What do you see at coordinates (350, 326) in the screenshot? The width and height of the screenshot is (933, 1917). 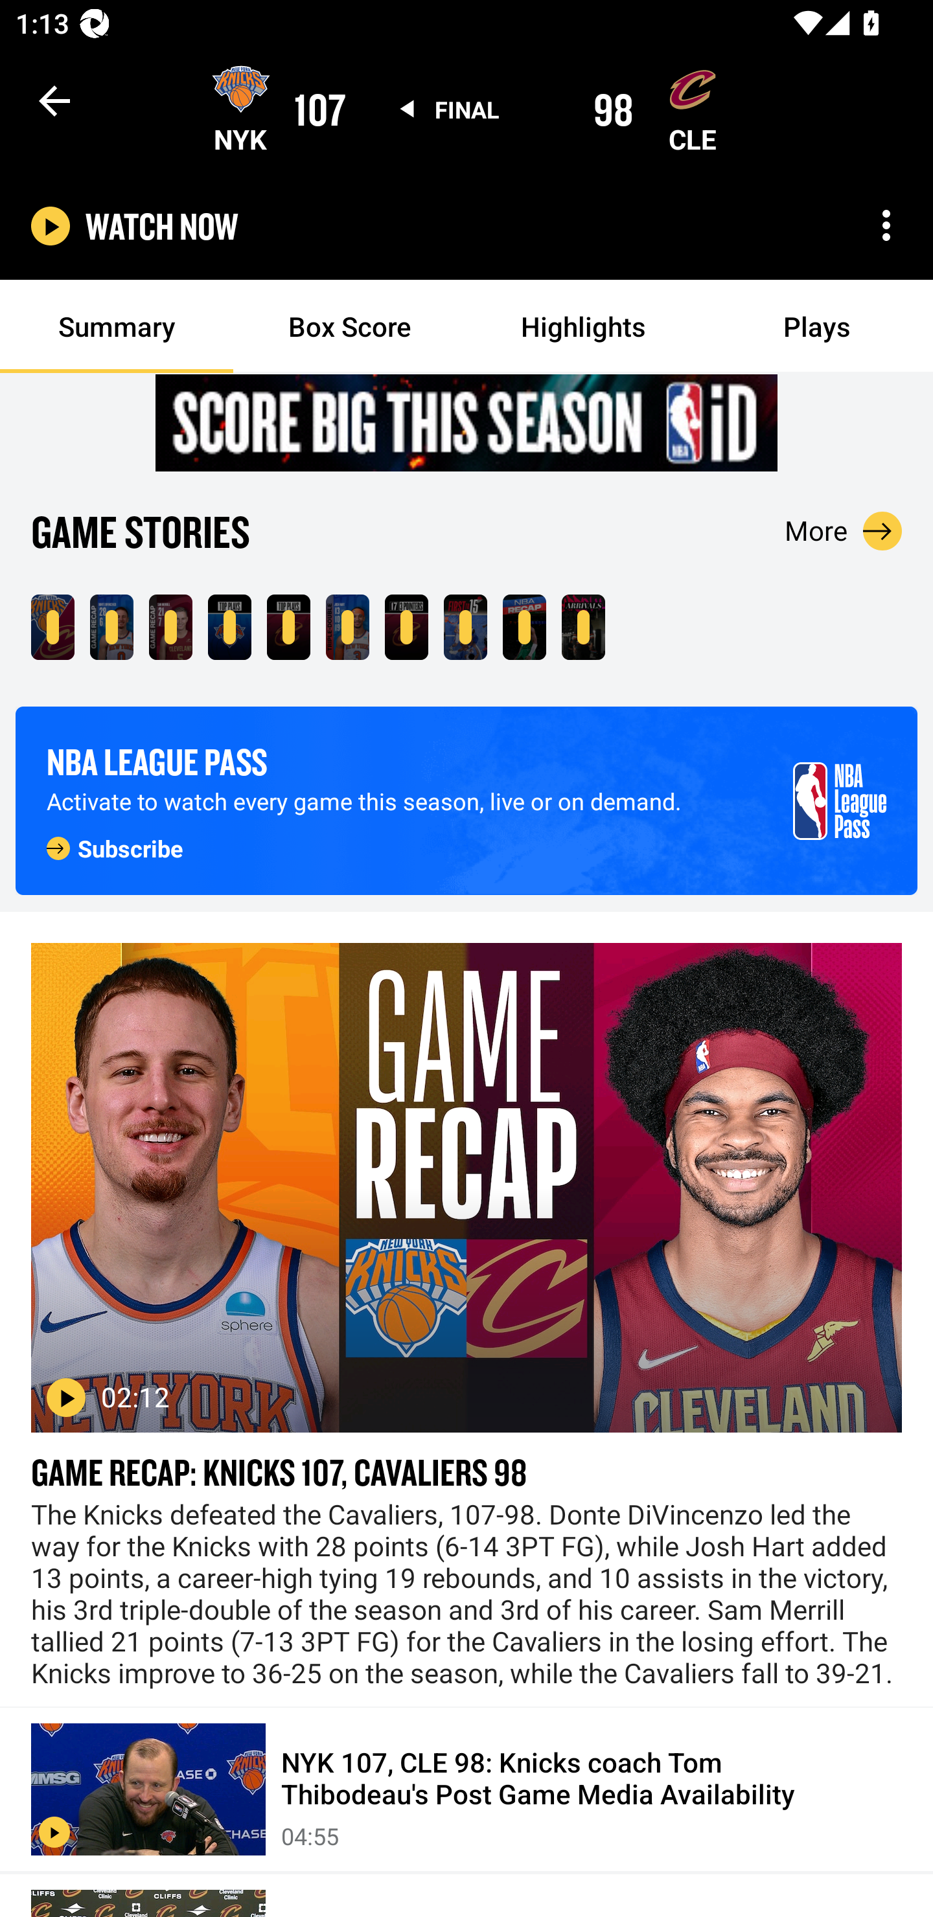 I see `Box Score` at bounding box center [350, 326].